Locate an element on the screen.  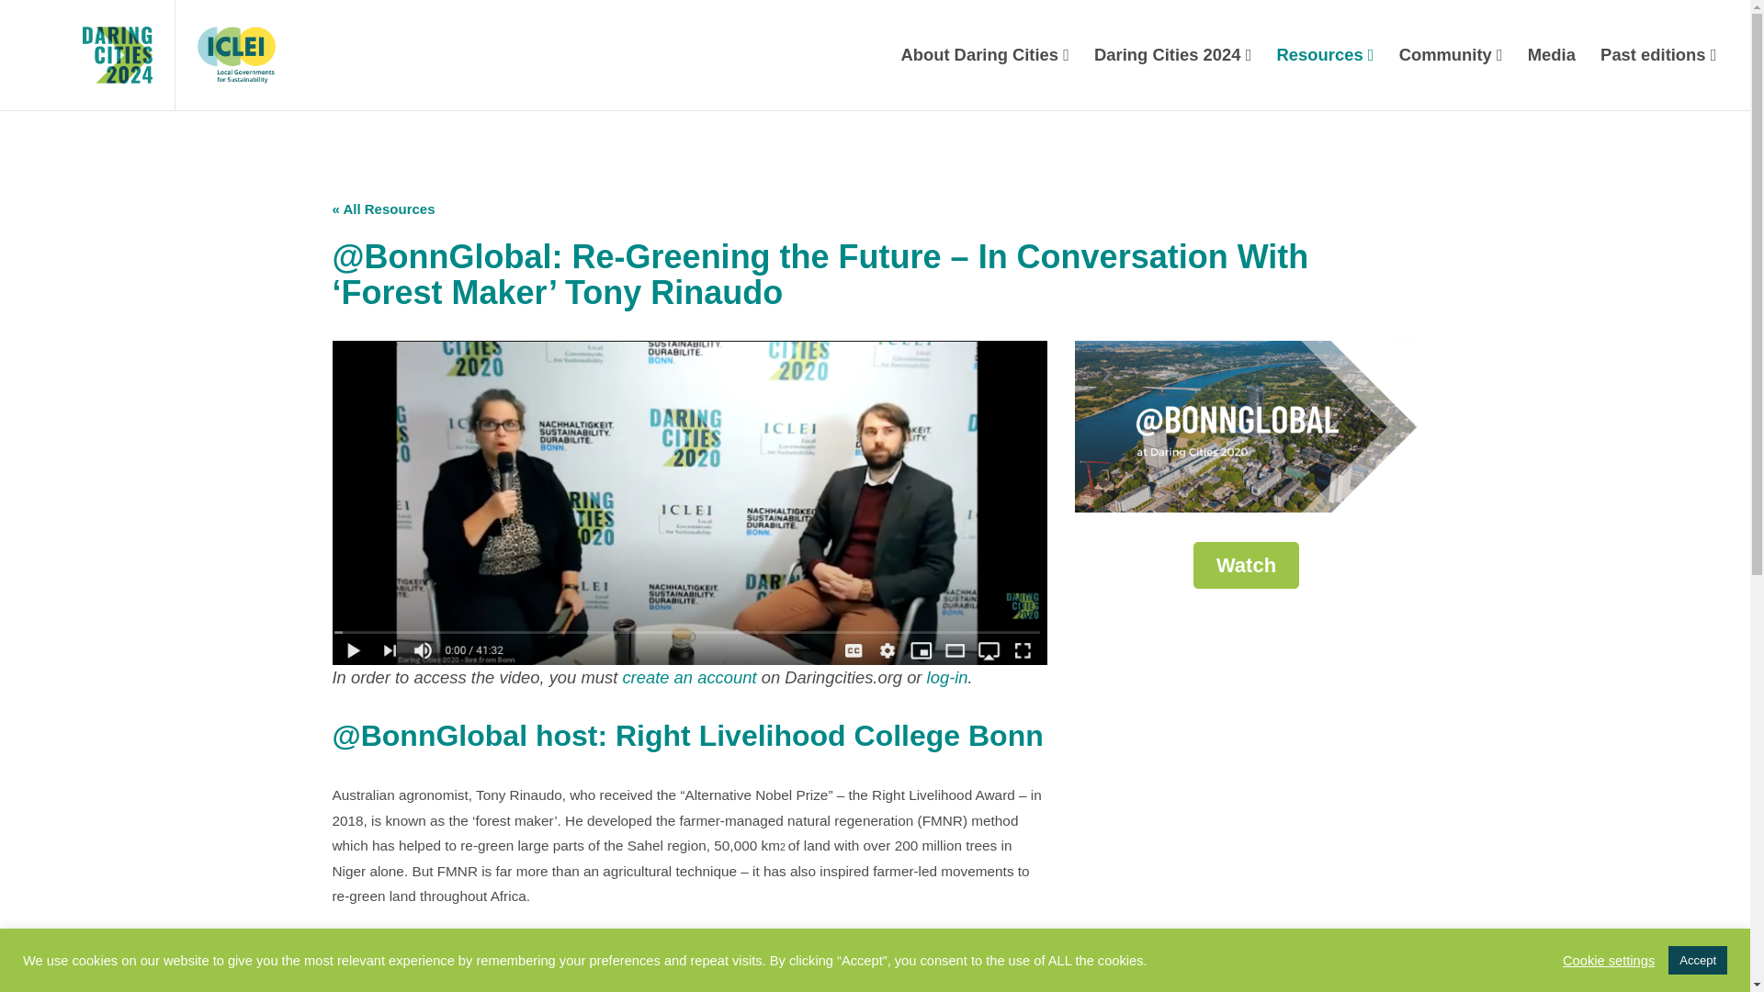
Daring Cities 2024 is located at coordinates (1171, 55).